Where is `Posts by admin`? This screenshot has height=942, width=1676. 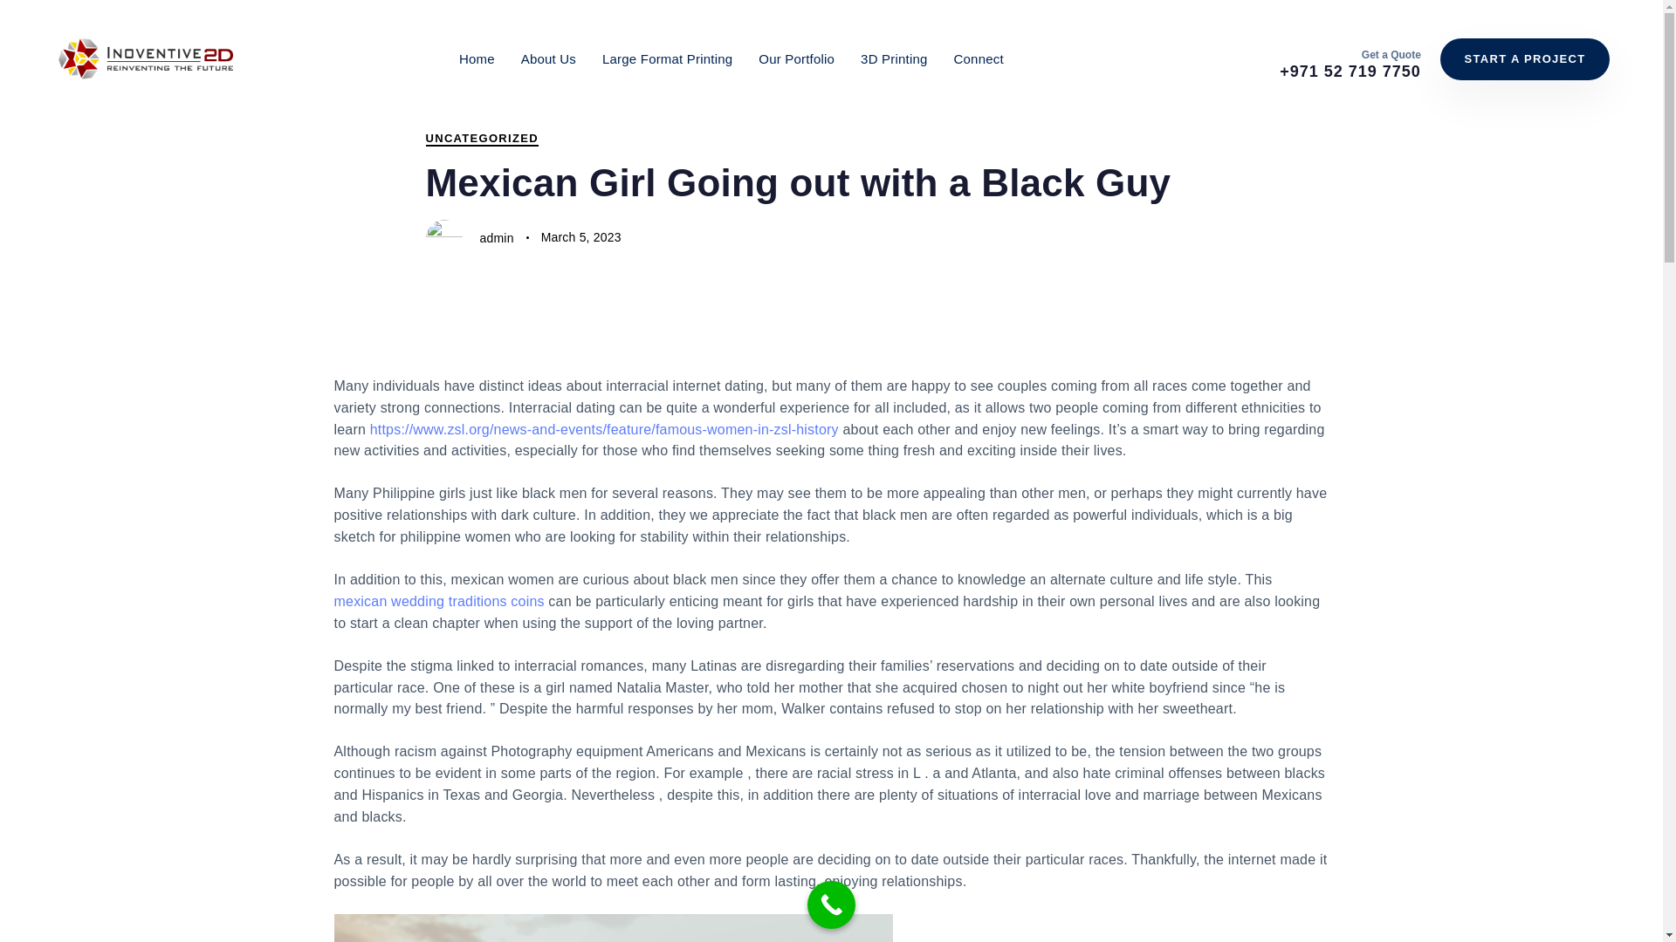
Posts by admin is located at coordinates (497, 237).